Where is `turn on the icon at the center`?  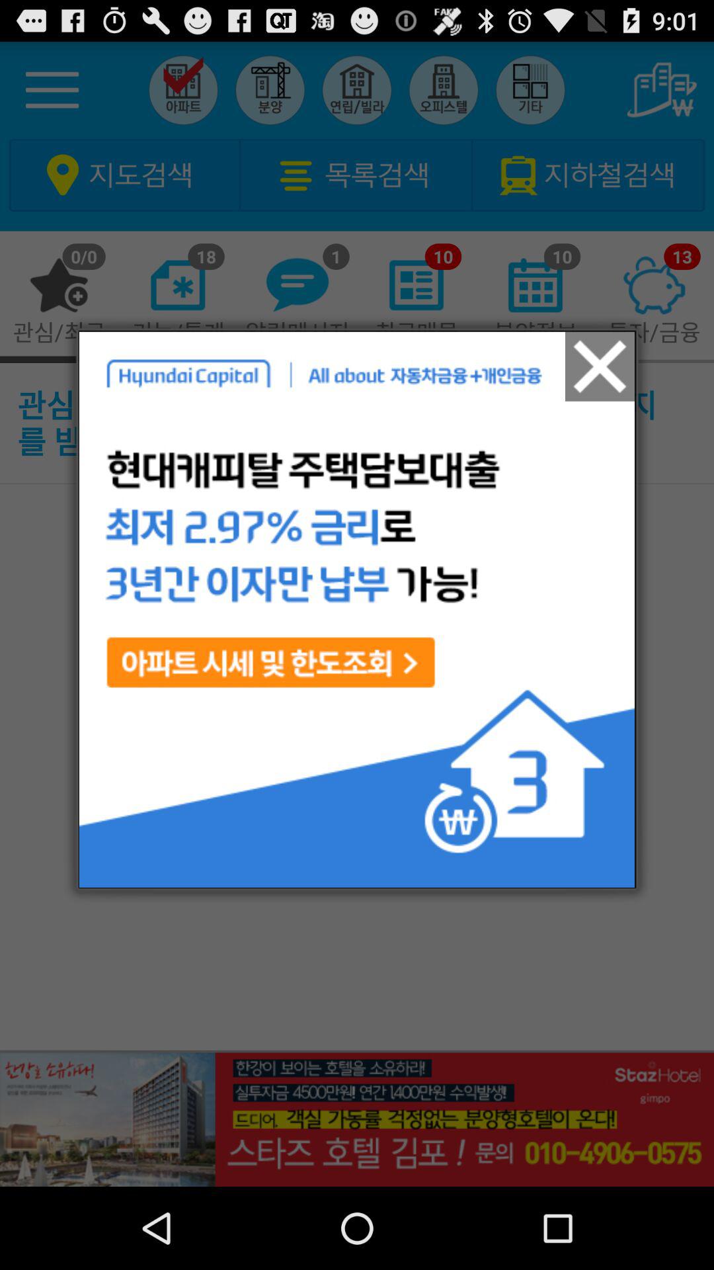 turn on the icon at the center is located at coordinates (357, 609).